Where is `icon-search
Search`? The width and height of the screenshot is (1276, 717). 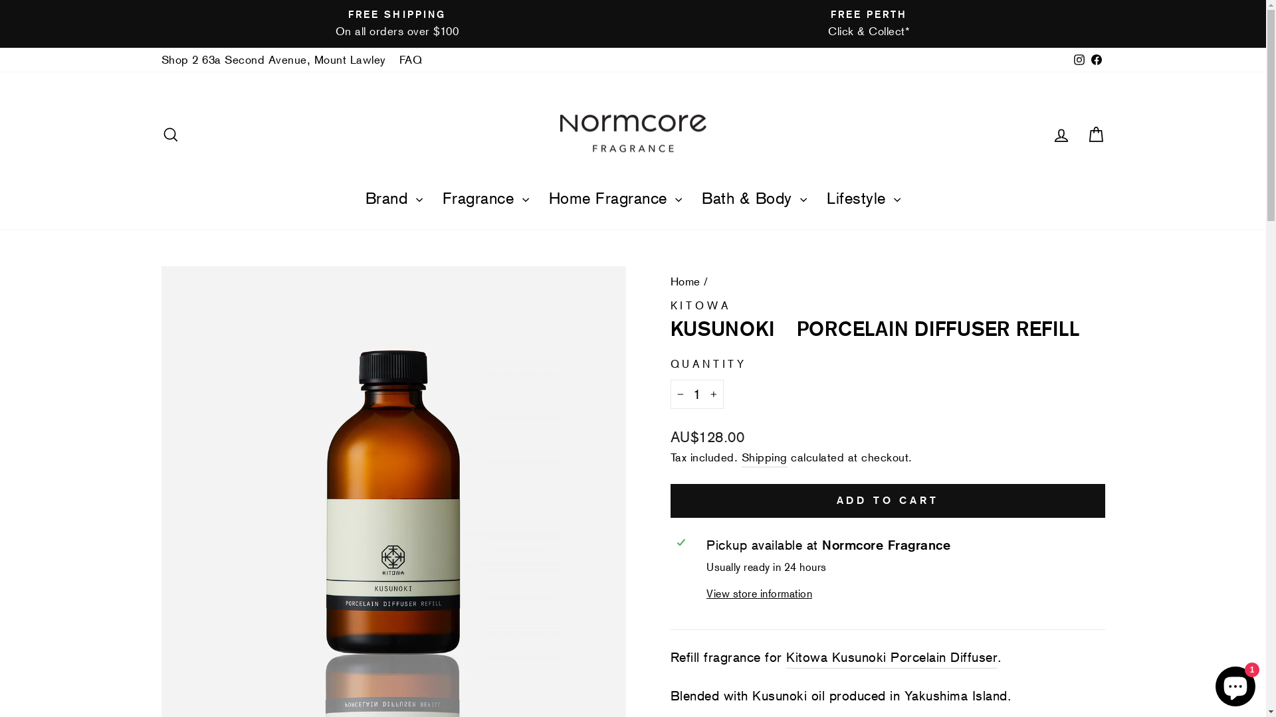
icon-search
Search is located at coordinates (170, 133).